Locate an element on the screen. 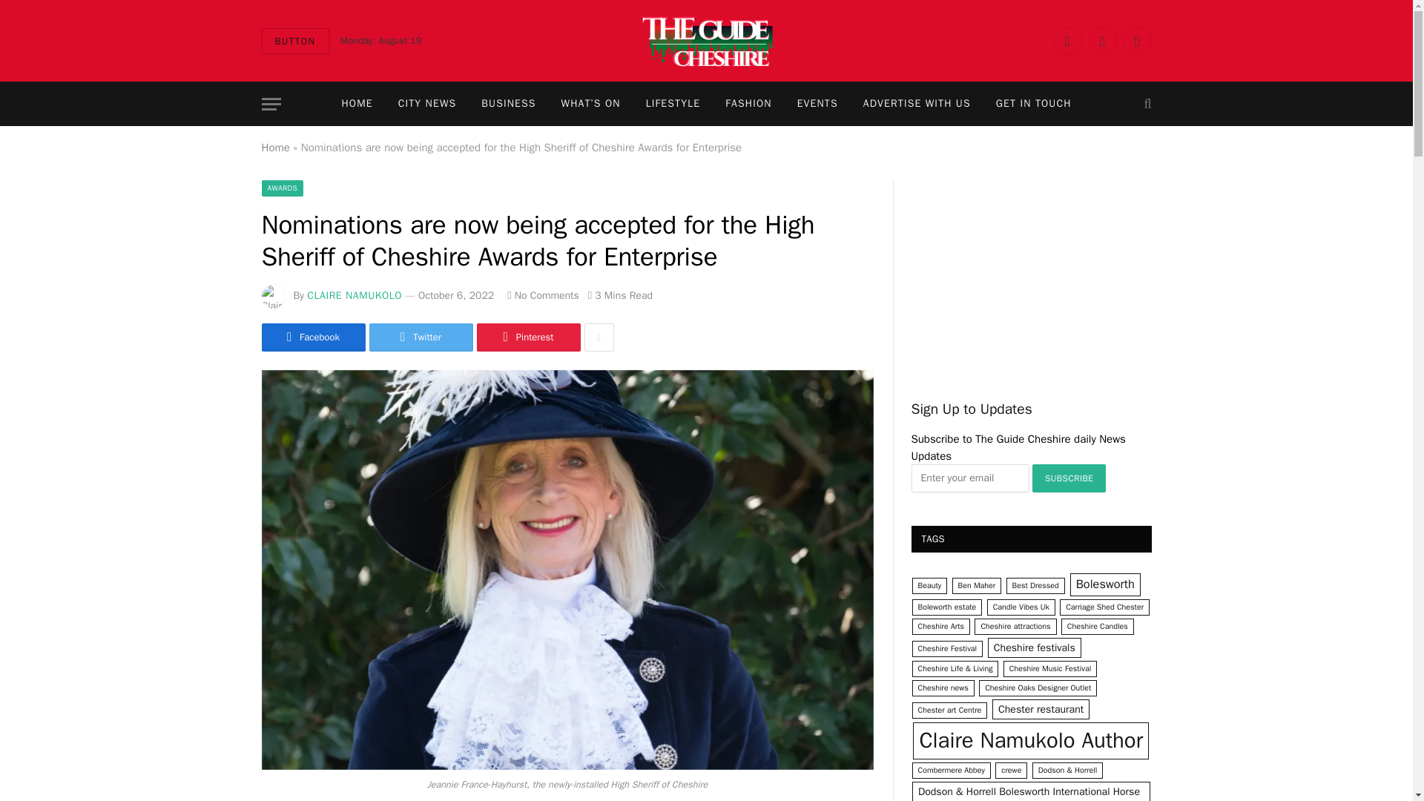 The height and width of the screenshot is (801, 1424). Pinterest is located at coordinates (527, 337).